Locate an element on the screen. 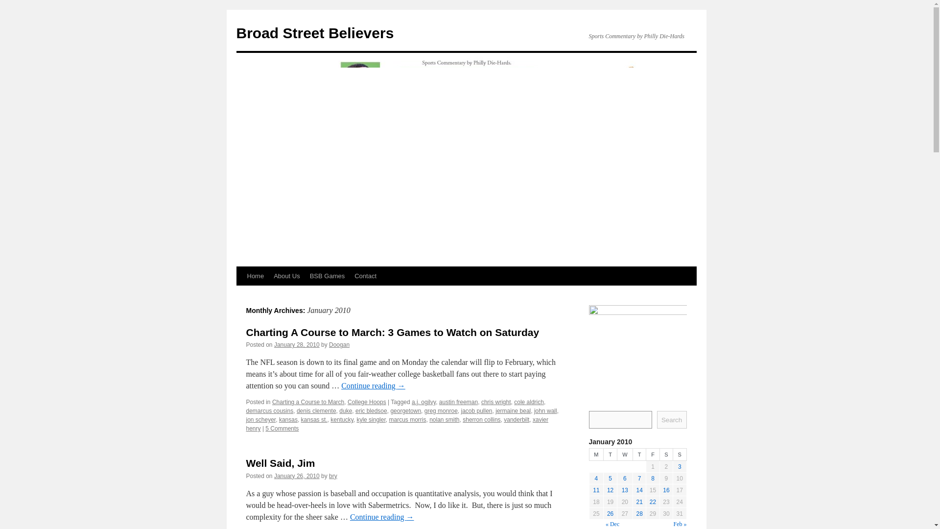 The width and height of the screenshot is (940, 529). 2:36 pm is located at coordinates (297, 476).